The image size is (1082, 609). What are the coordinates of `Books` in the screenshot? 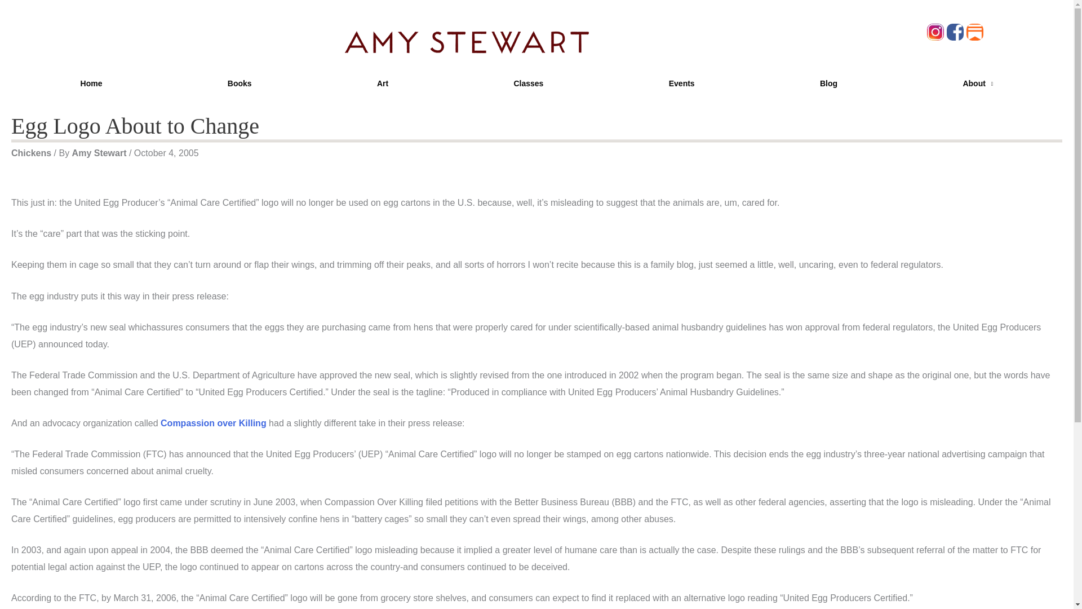 It's located at (239, 83).